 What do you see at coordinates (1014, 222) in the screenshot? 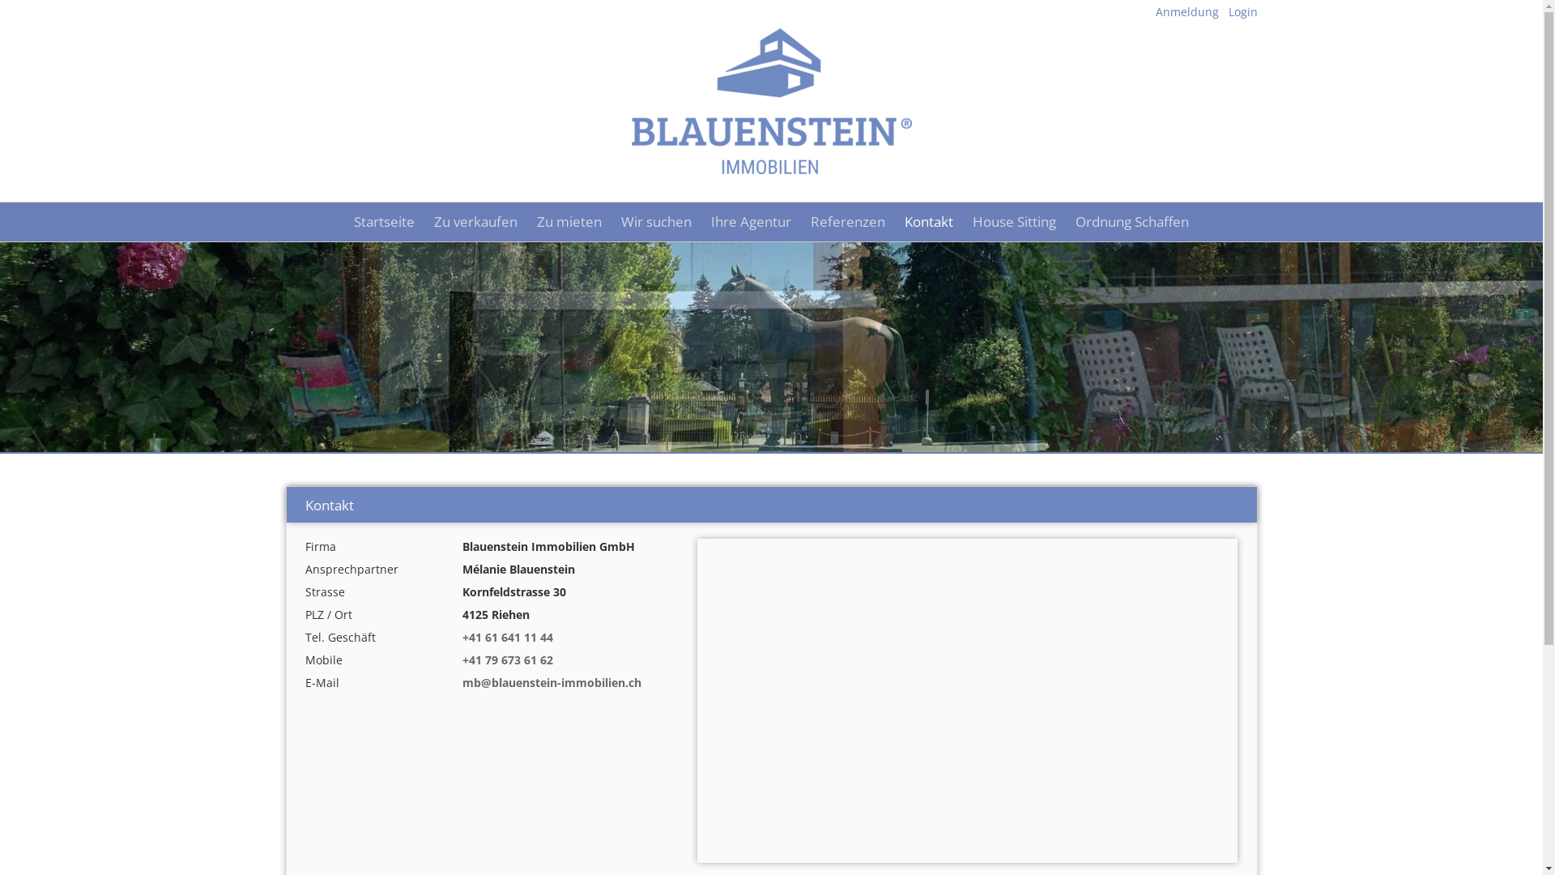
I see `House Sitting` at bounding box center [1014, 222].